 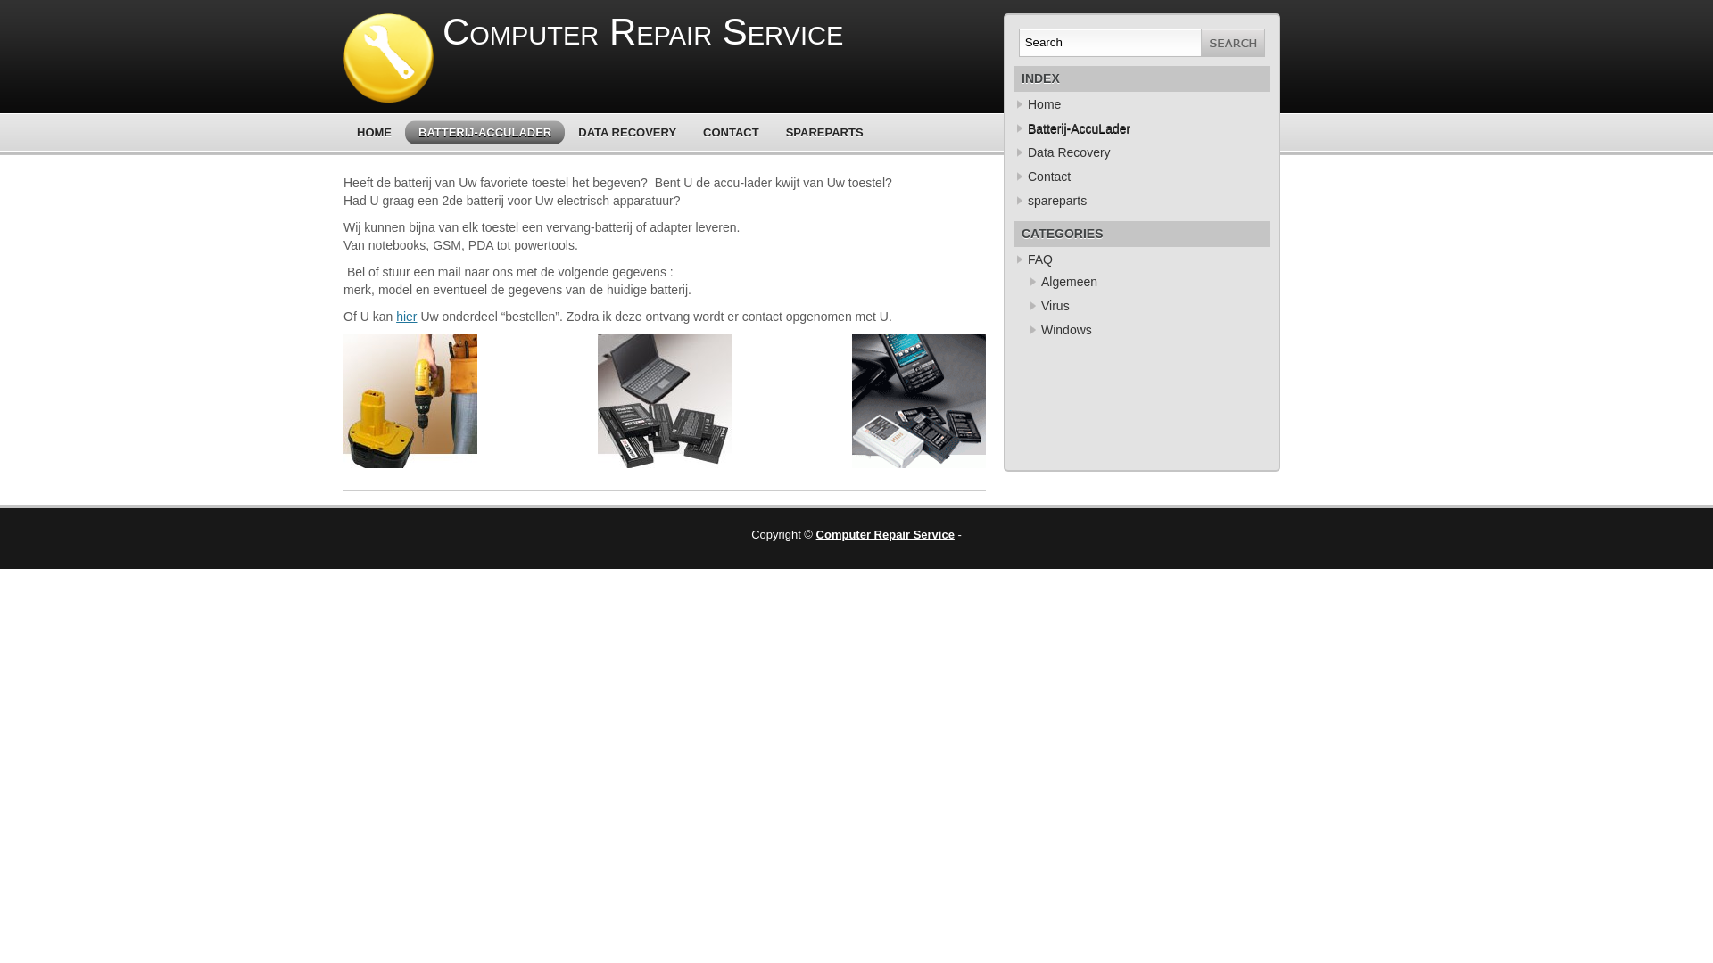 I want to click on Home, so click(x=1044, y=104).